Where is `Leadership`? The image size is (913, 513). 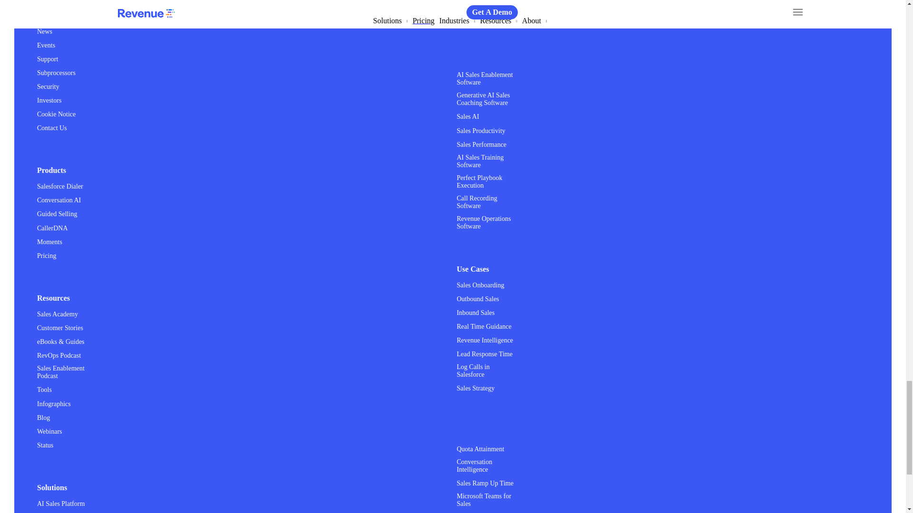
Leadership is located at coordinates (52, 17).